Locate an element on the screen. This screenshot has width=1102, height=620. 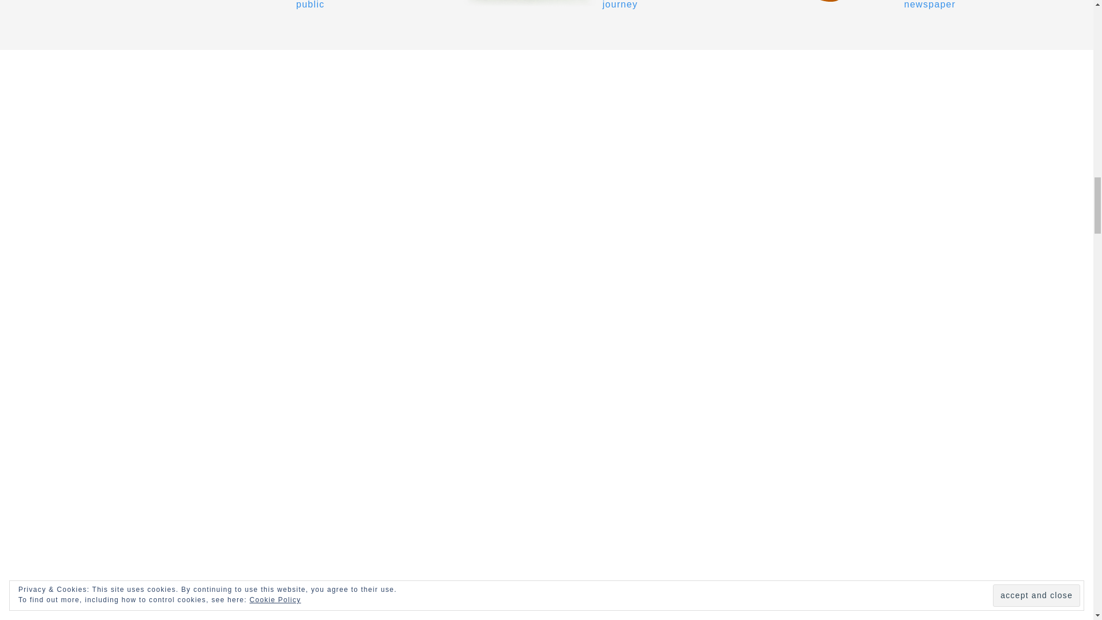
newspaper is located at coordinates (856, 5).